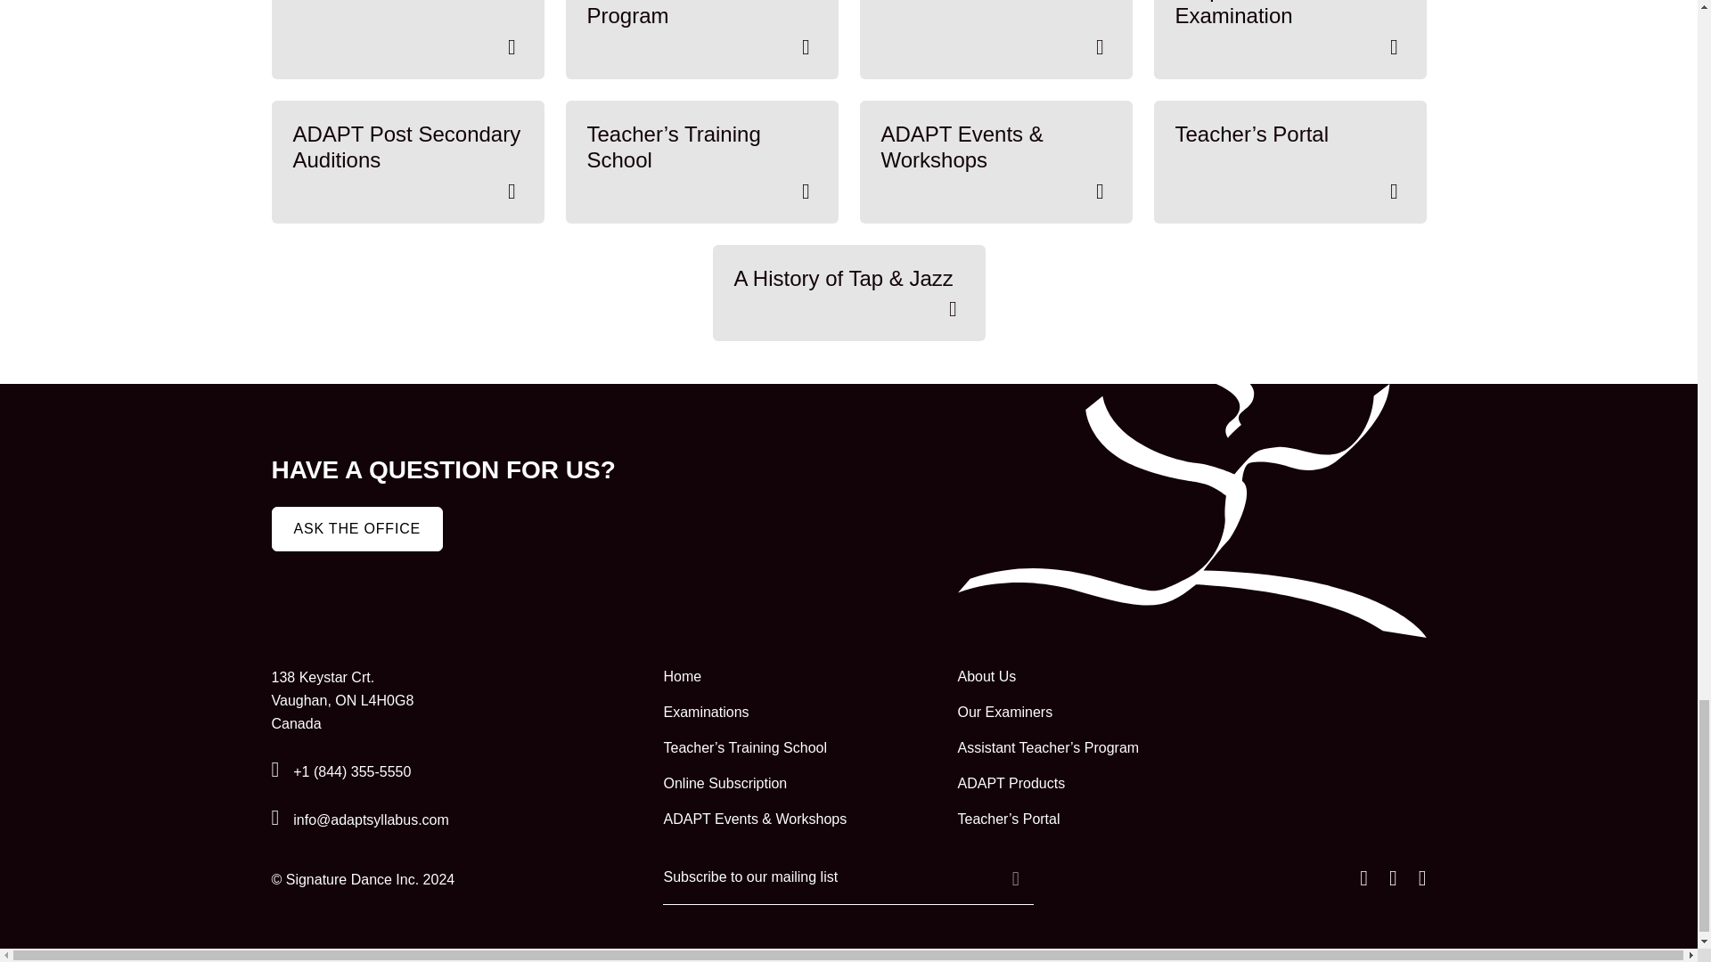 Image resolution: width=1711 pixels, height=962 pixels. What do you see at coordinates (406, 162) in the screenshot?
I see `ADAPT Post Secondary Auditions` at bounding box center [406, 162].